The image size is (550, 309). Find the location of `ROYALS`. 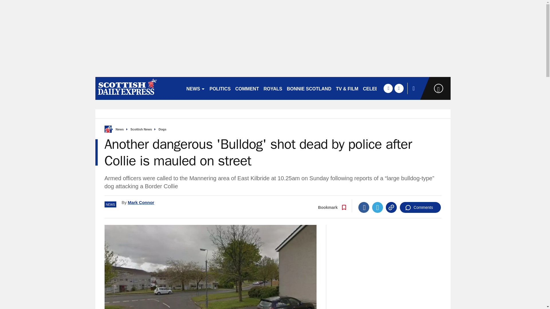

ROYALS is located at coordinates (273, 88).